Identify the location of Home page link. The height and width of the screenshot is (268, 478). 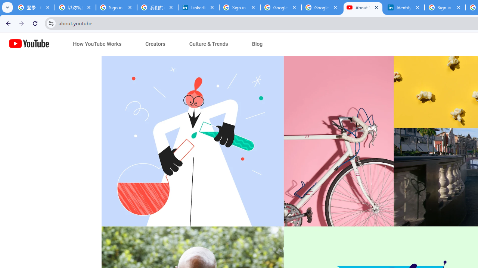
(29, 44).